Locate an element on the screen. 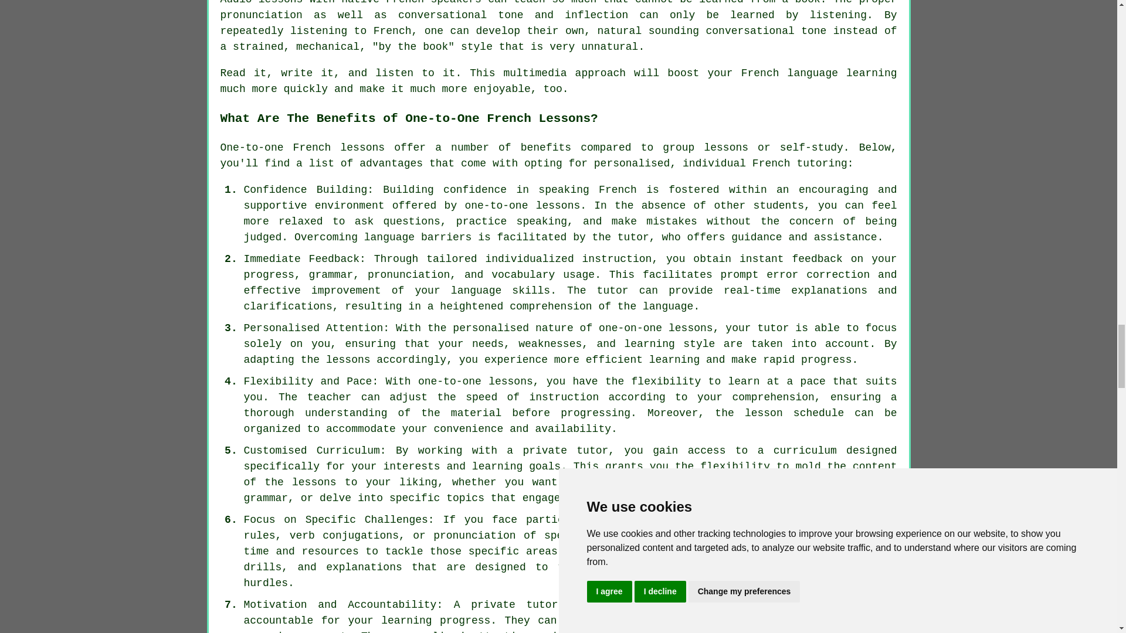 This screenshot has width=1126, height=633. French language learning is located at coordinates (819, 73).